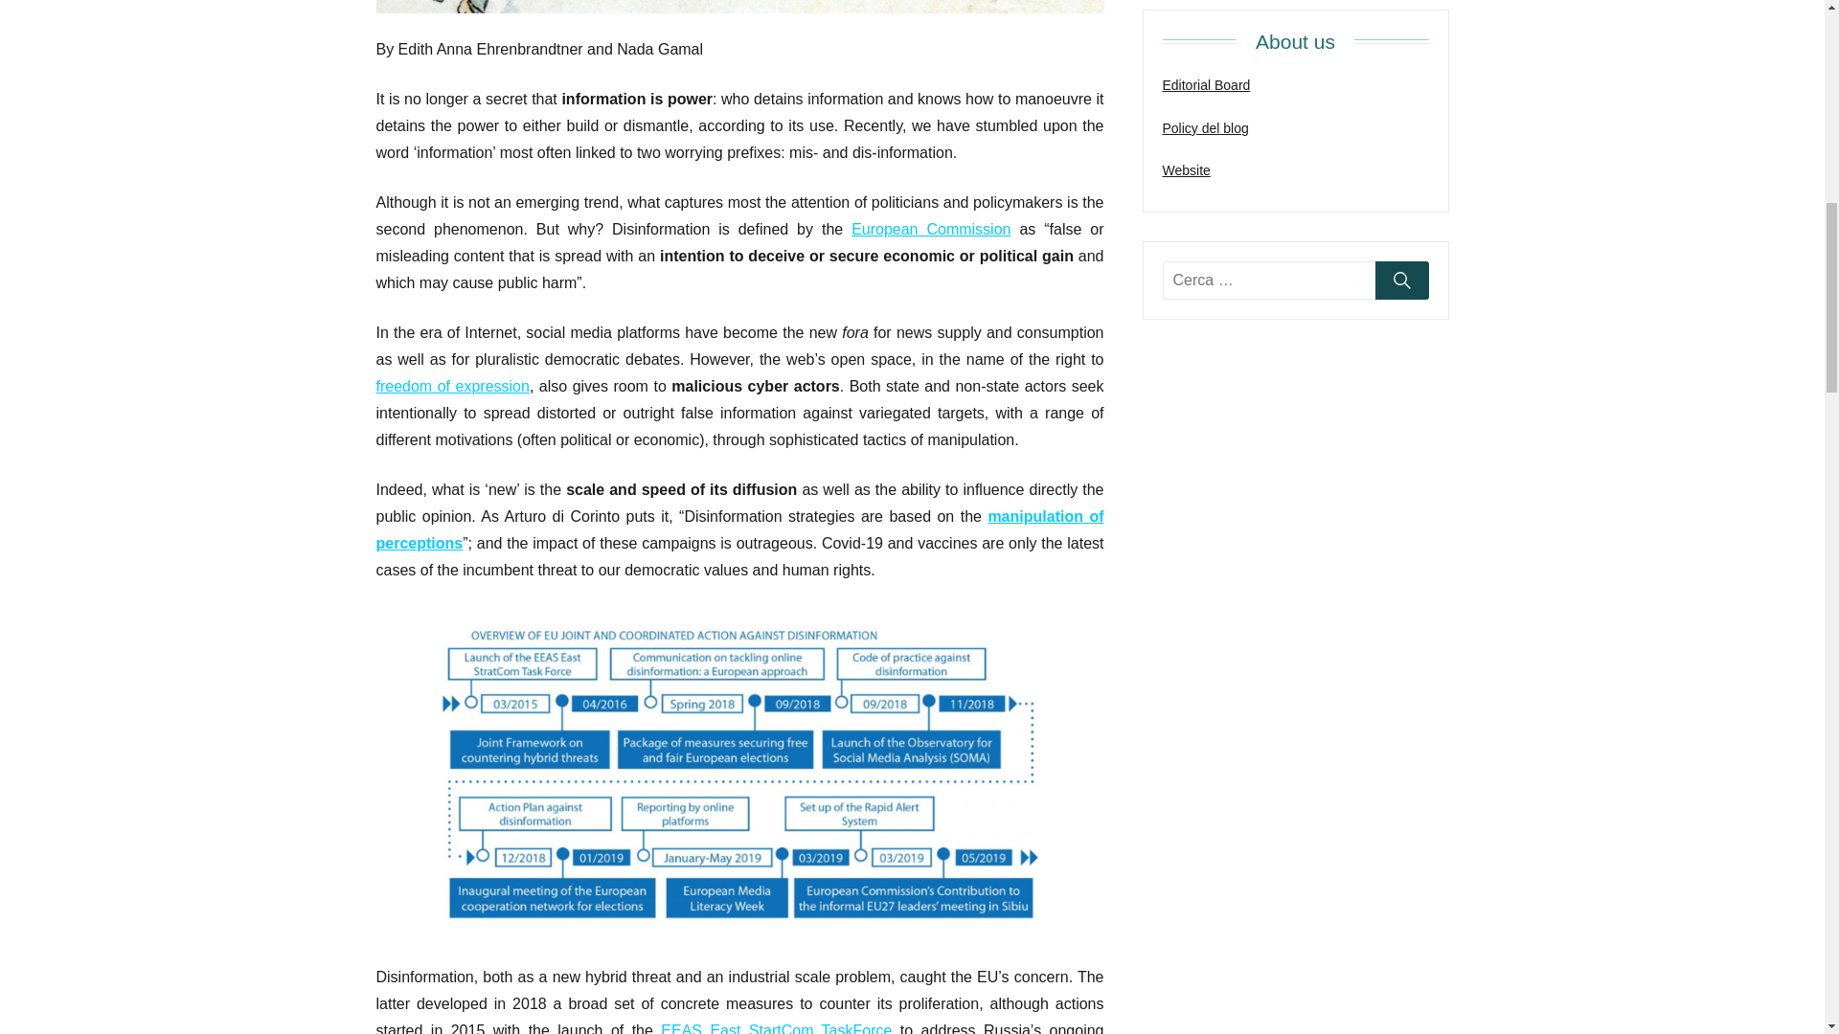  I want to click on EEAS East StartCom TaskForce, so click(776, 1028).